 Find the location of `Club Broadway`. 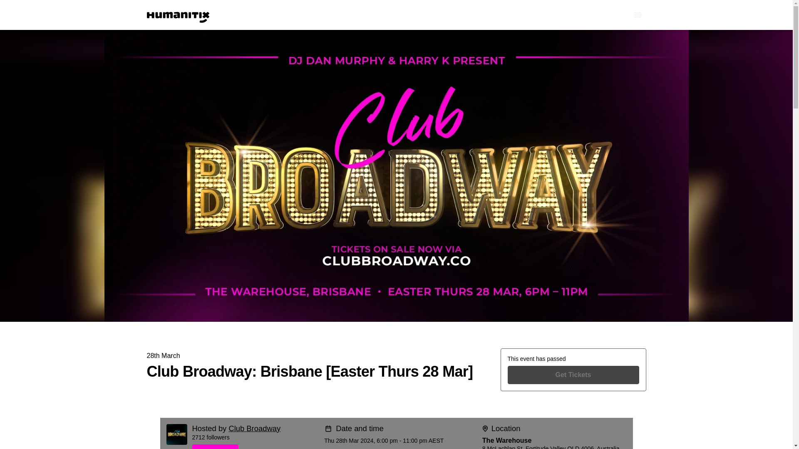

Club Broadway is located at coordinates (254, 428).